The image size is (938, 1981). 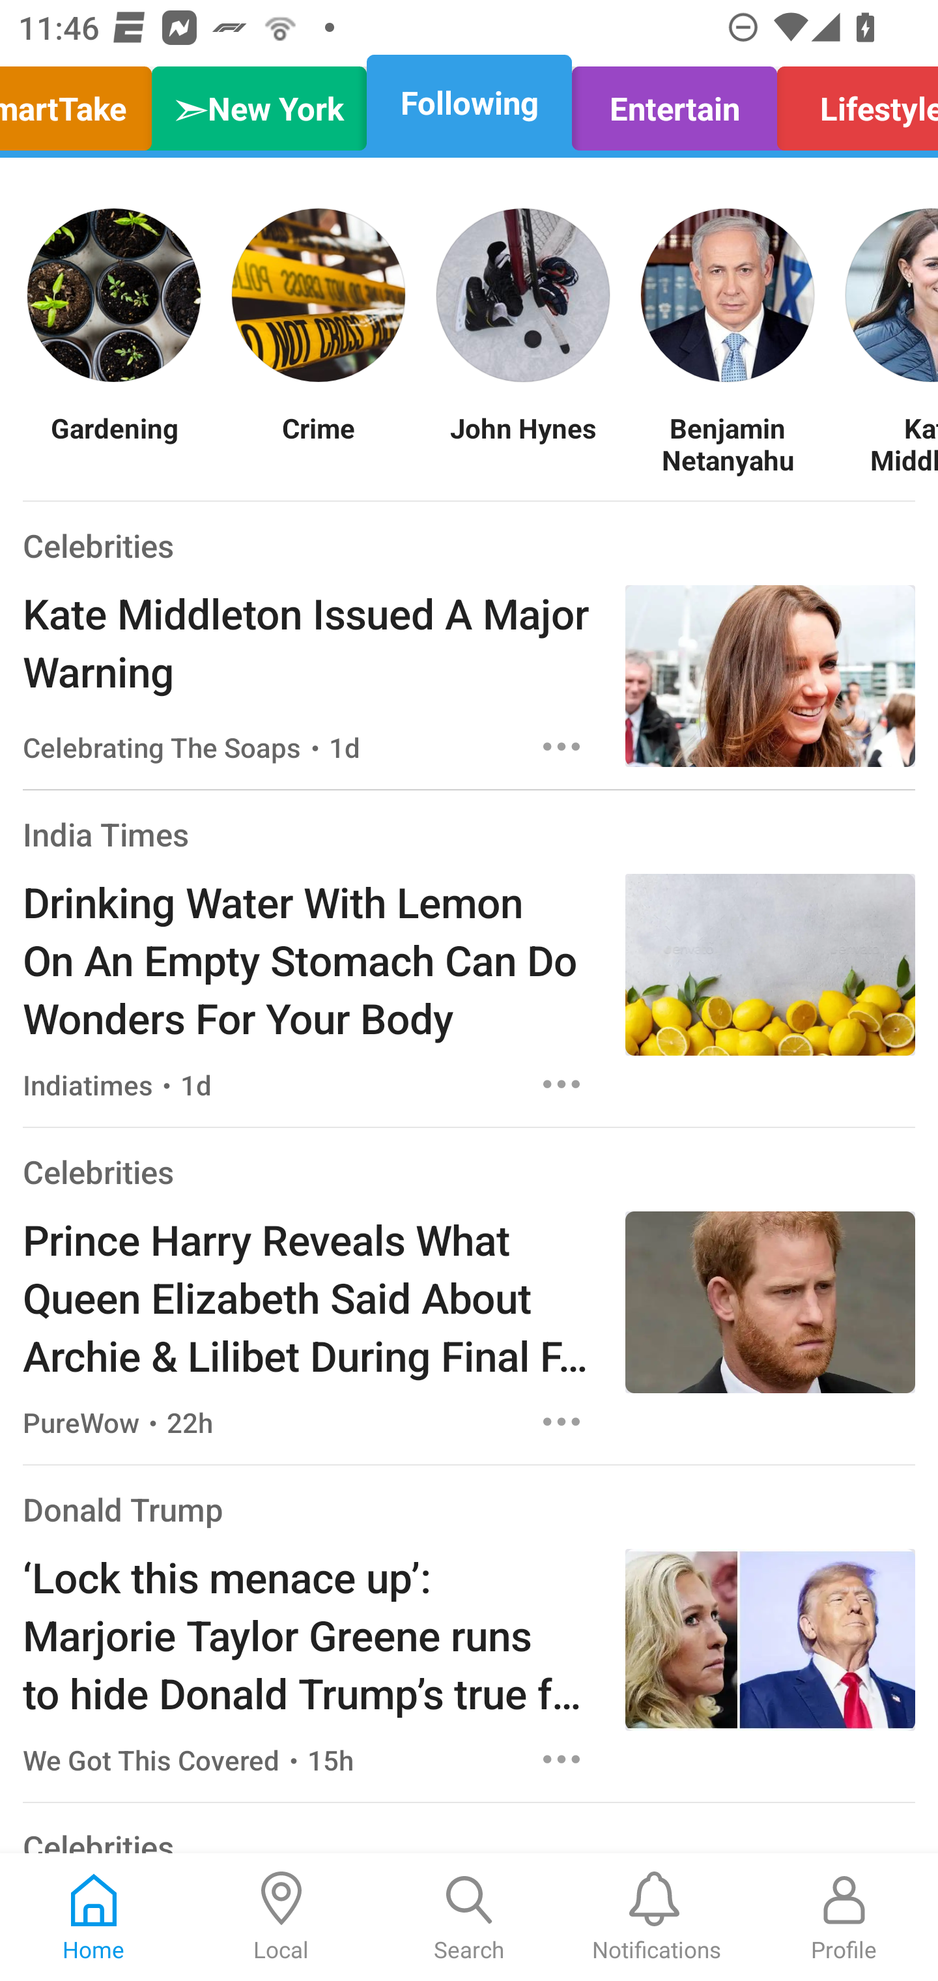 I want to click on India Times, so click(x=106, y=834).